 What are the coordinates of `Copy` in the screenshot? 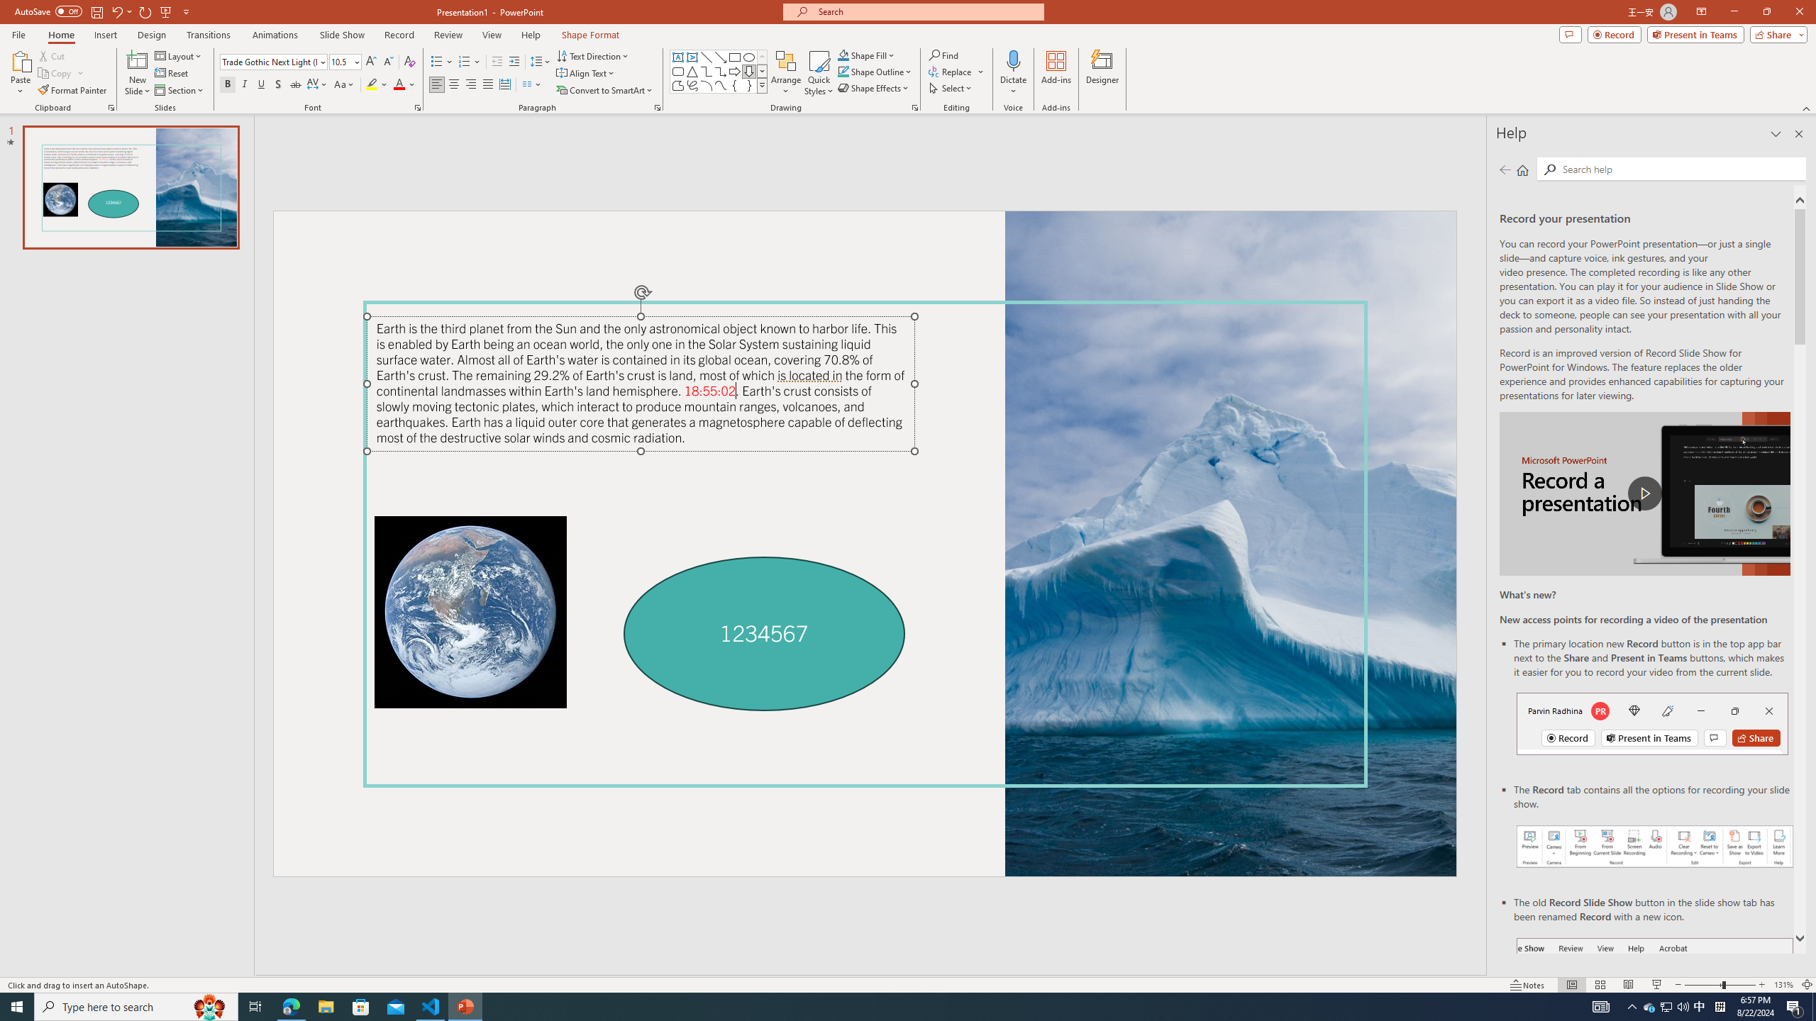 It's located at (61, 74).